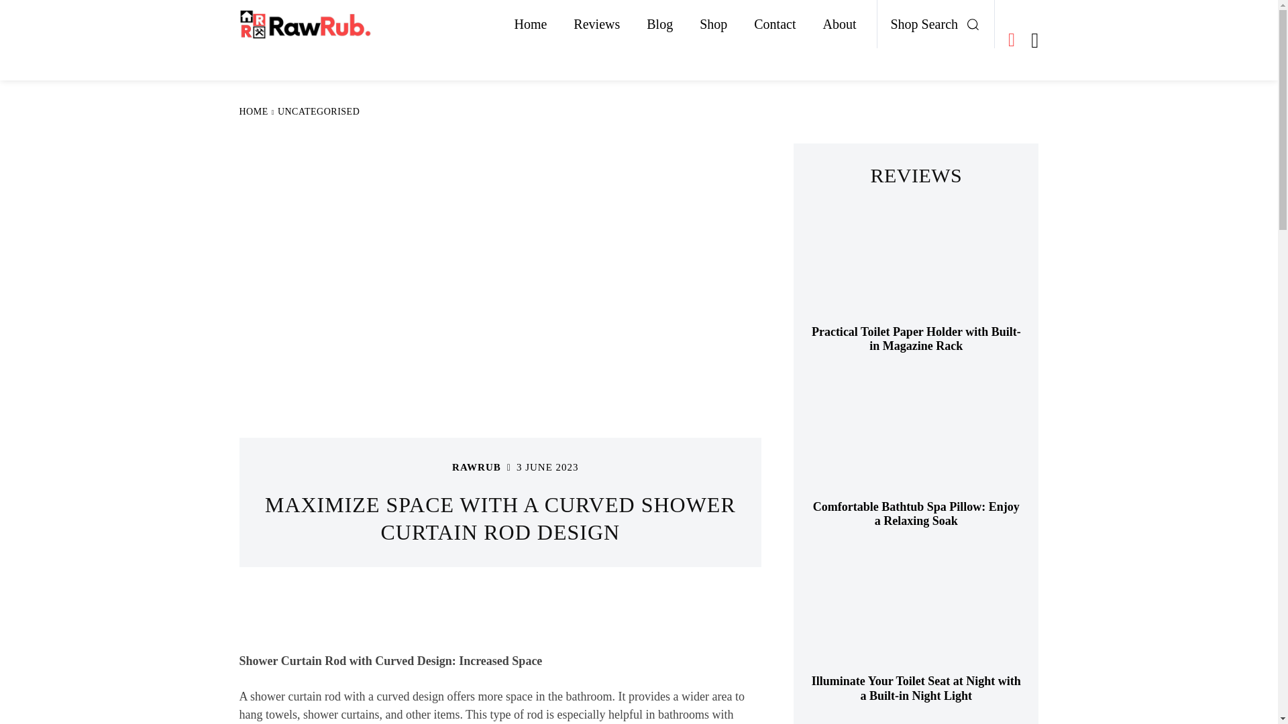 The image size is (1288, 724). I want to click on About, so click(839, 24).